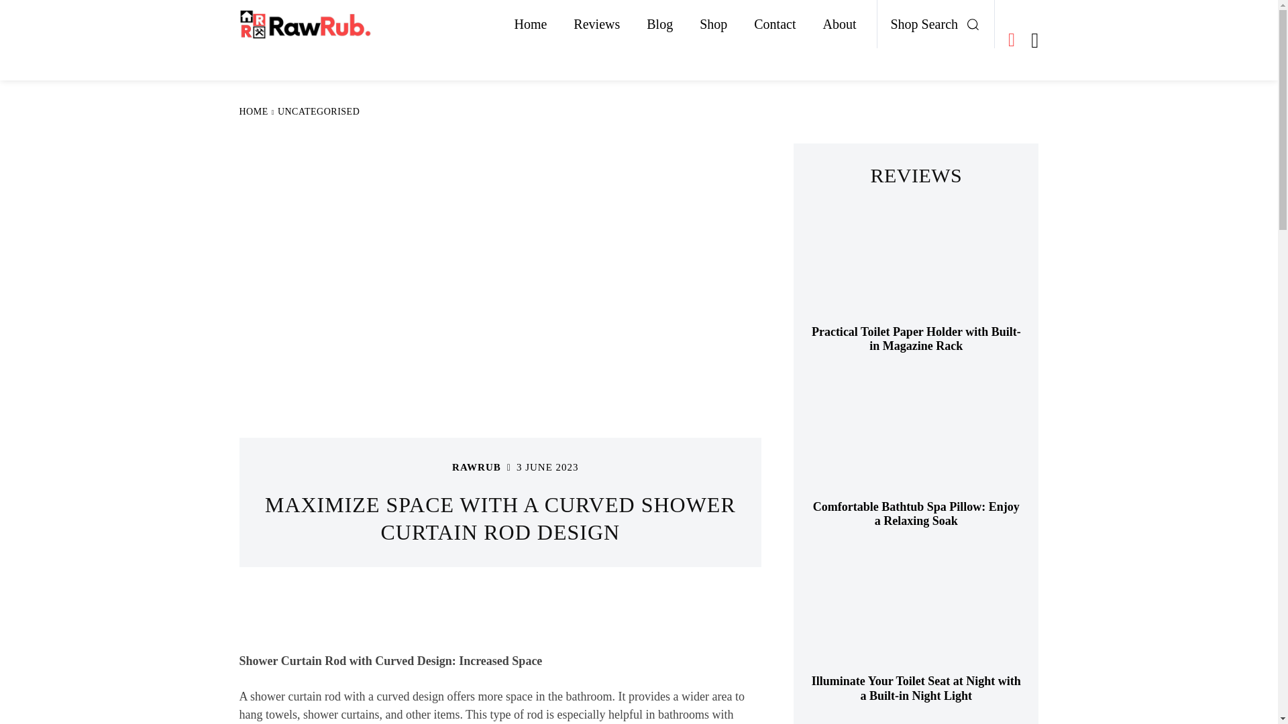 The image size is (1288, 724). I want to click on About, so click(839, 24).